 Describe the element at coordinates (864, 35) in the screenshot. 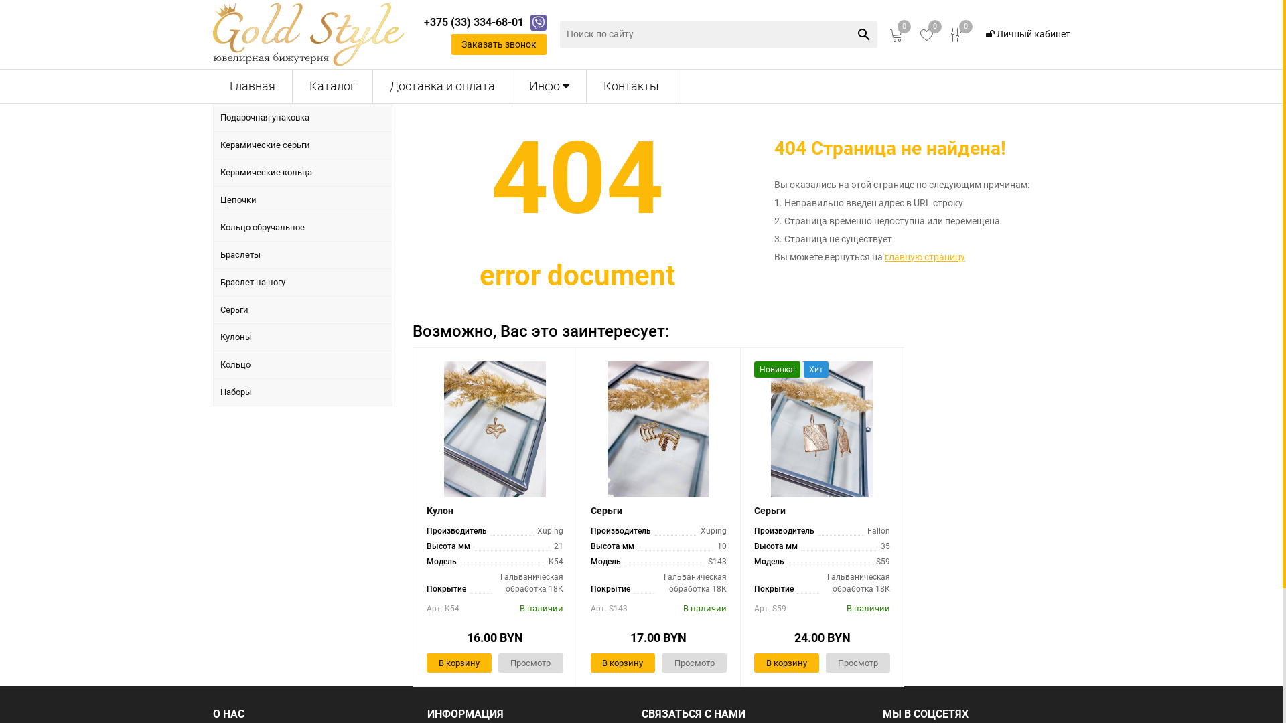

I see `search` at that location.